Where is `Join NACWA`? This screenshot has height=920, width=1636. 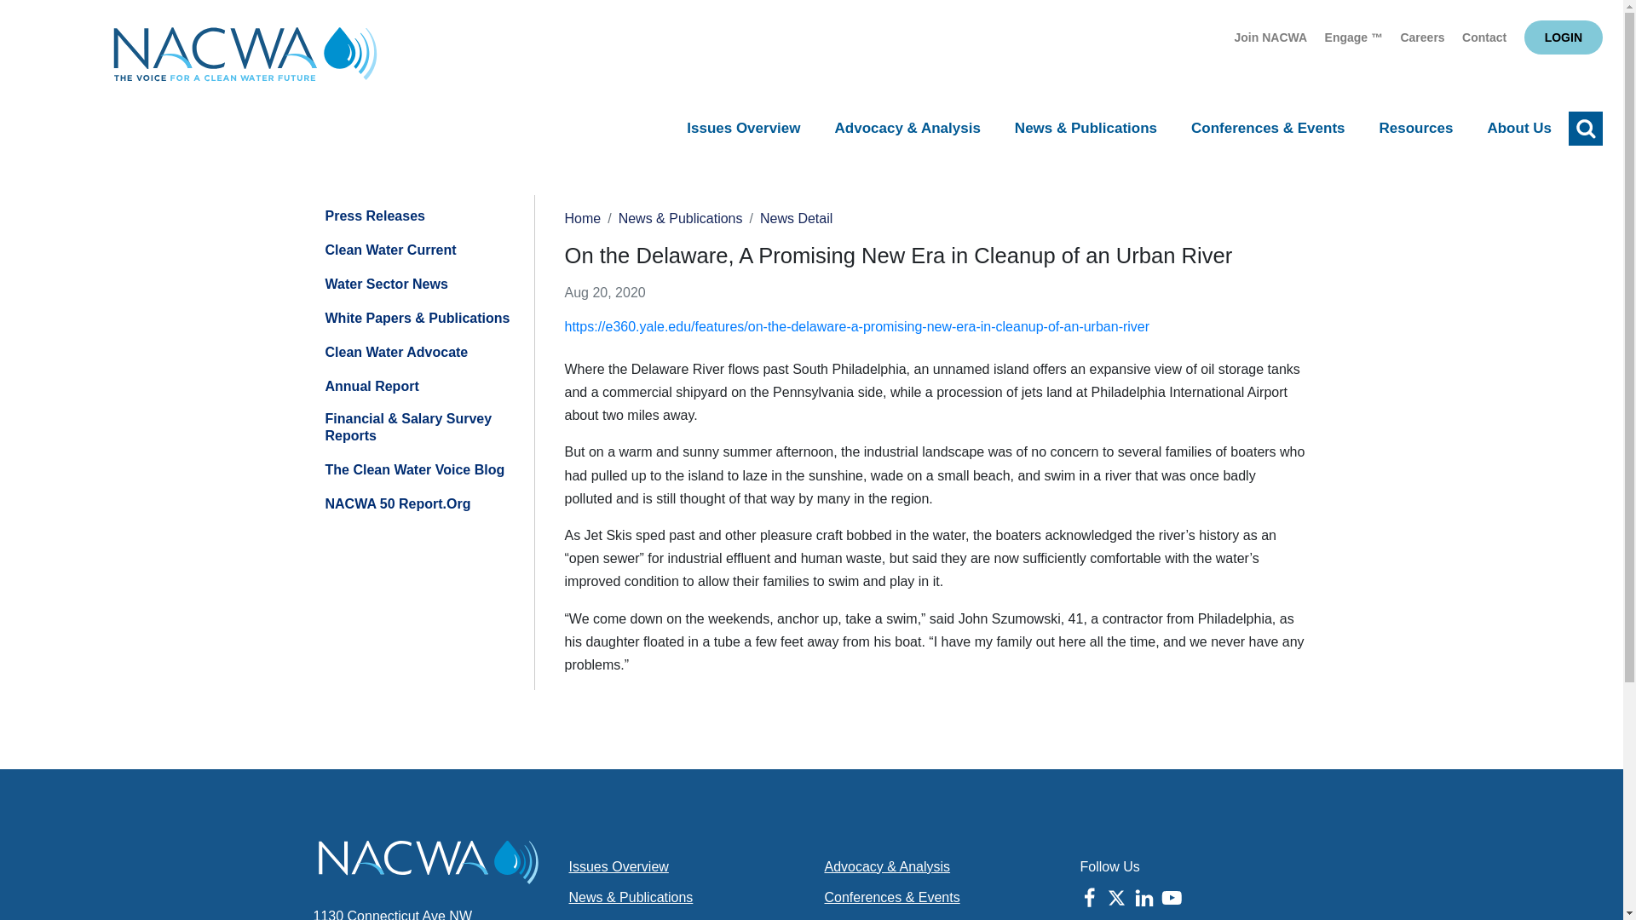
Join NACWA is located at coordinates (1271, 37).